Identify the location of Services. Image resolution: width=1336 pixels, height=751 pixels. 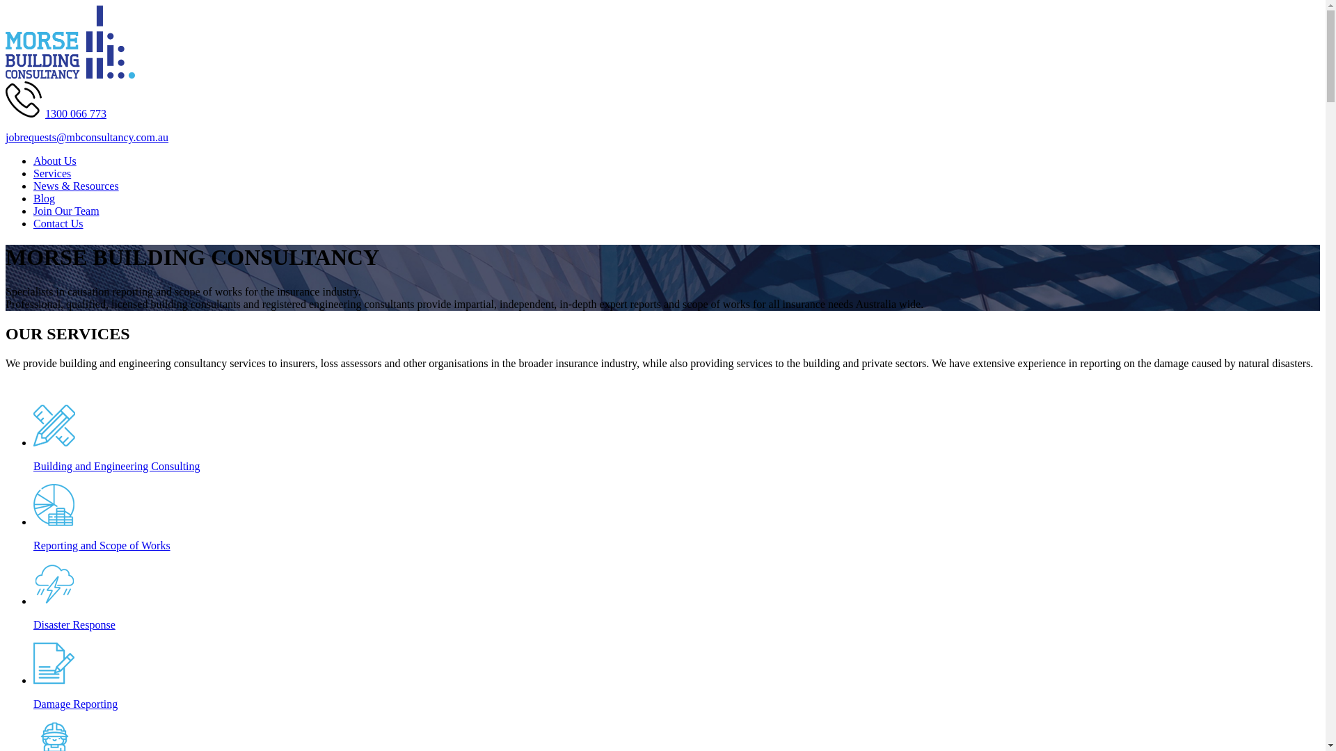
(52, 174).